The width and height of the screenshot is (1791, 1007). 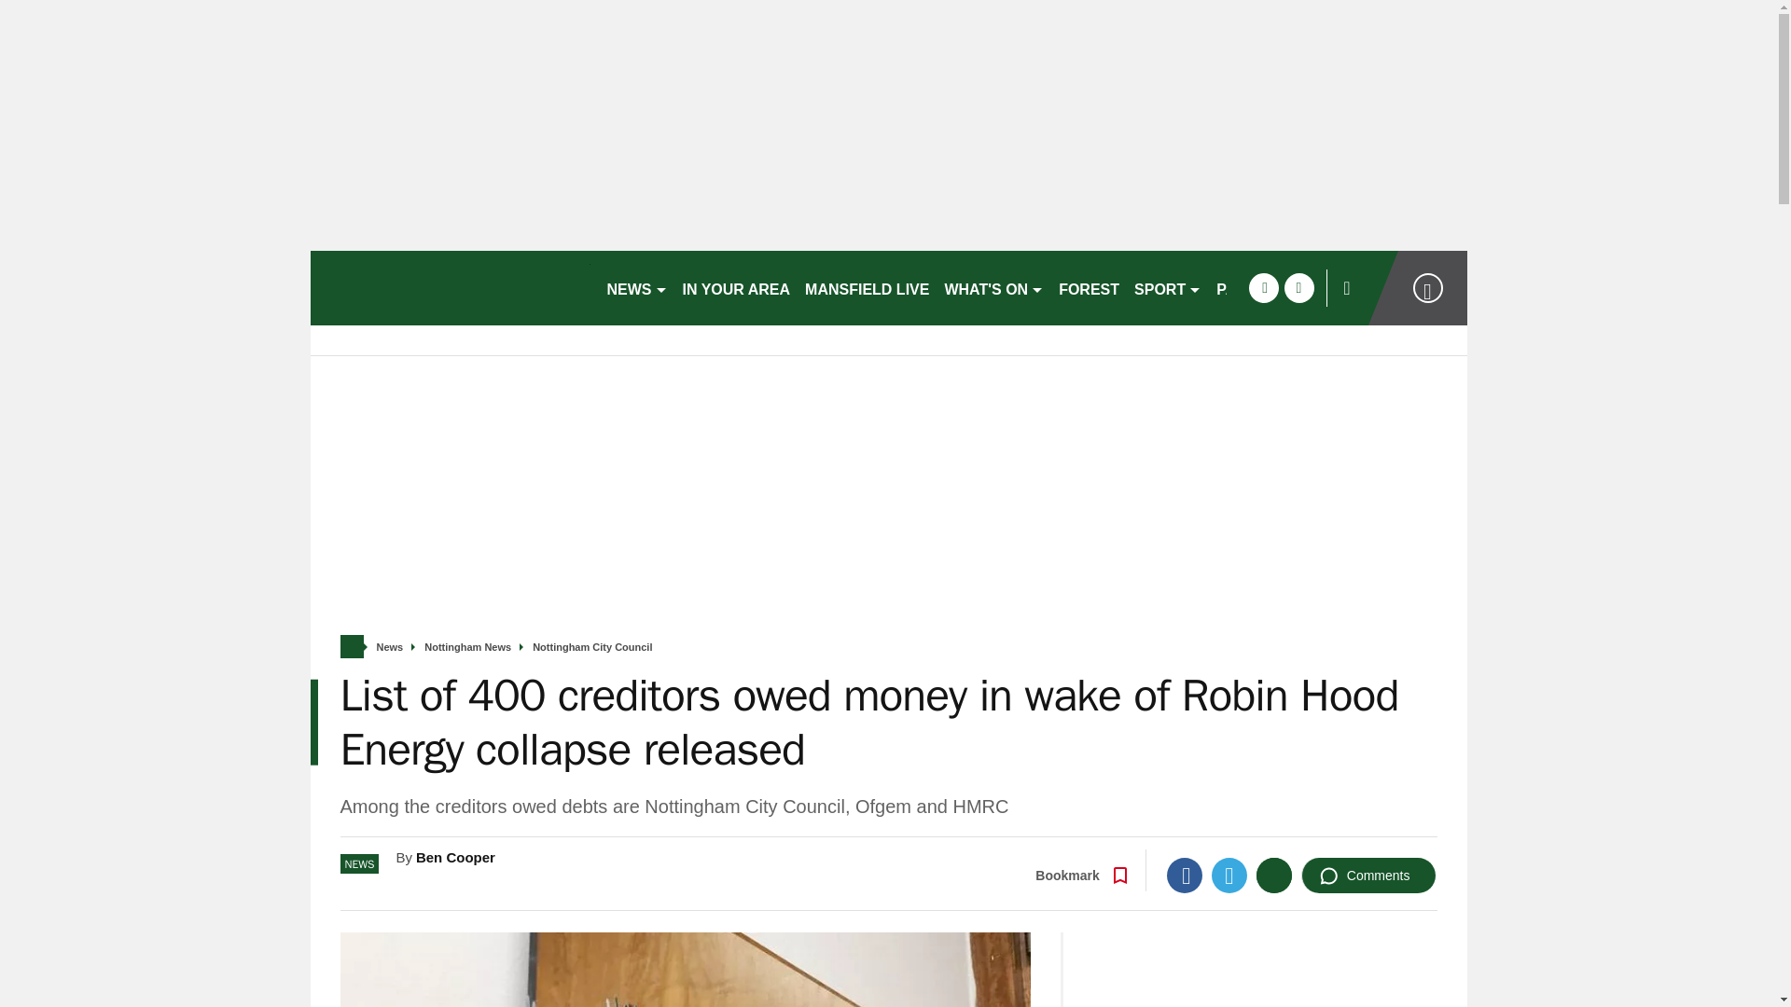 I want to click on Facebook, so click(x=1185, y=875).